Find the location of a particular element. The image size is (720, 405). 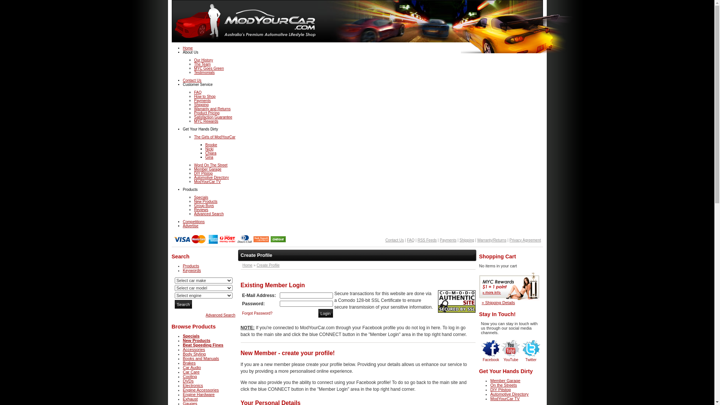

Shipping is located at coordinates (466, 240).